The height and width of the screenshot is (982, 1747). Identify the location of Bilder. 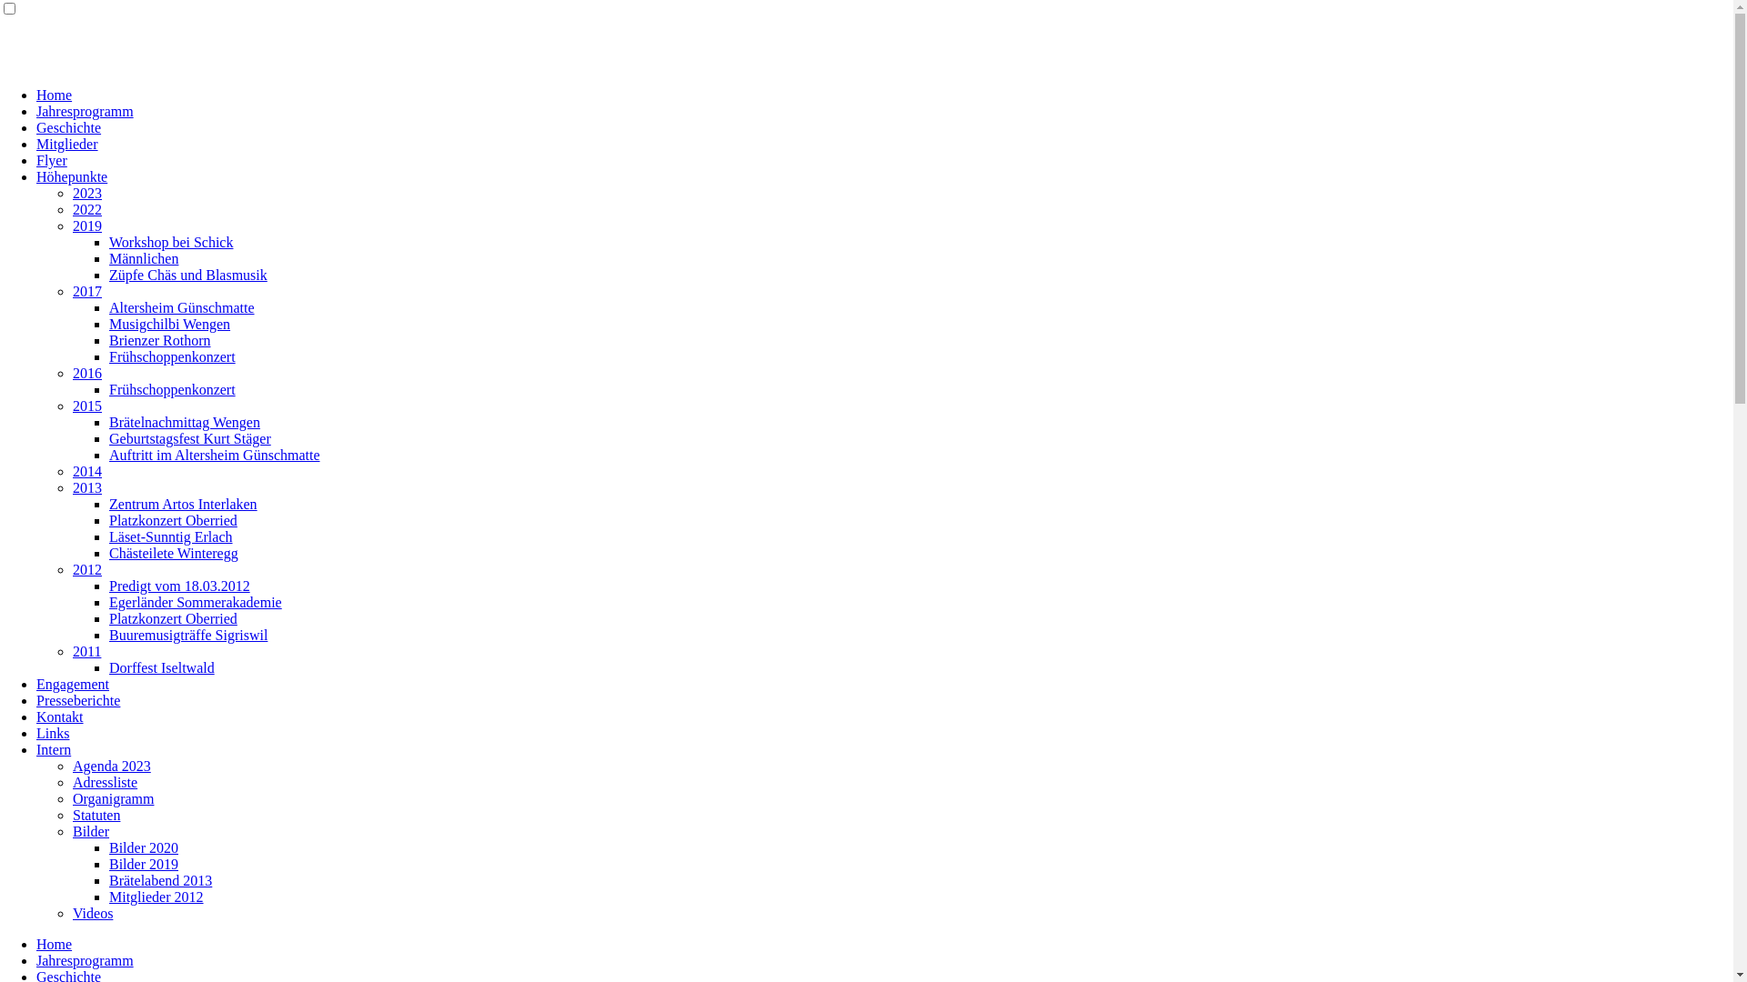
(91, 831).